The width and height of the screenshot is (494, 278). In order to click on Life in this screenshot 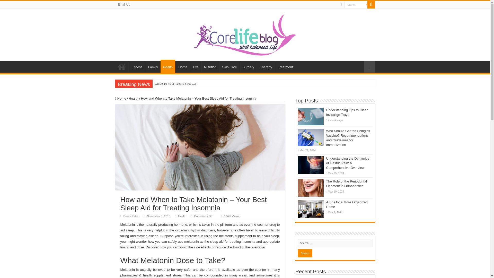, I will do `click(196, 66)`.